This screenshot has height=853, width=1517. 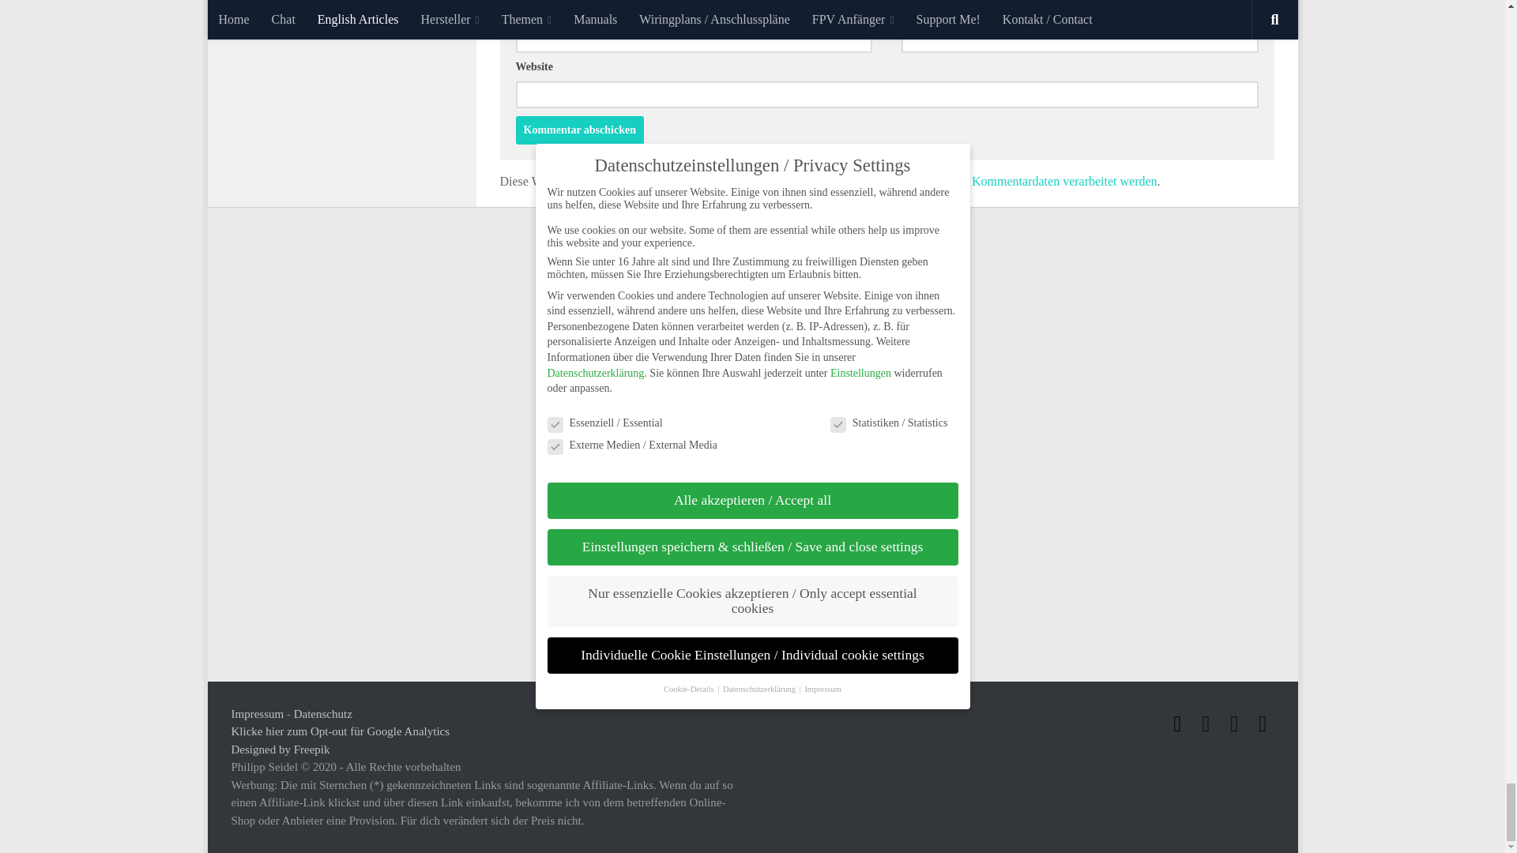 What do you see at coordinates (579, 130) in the screenshot?
I see `Kommentar abschicken` at bounding box center [579, 130].